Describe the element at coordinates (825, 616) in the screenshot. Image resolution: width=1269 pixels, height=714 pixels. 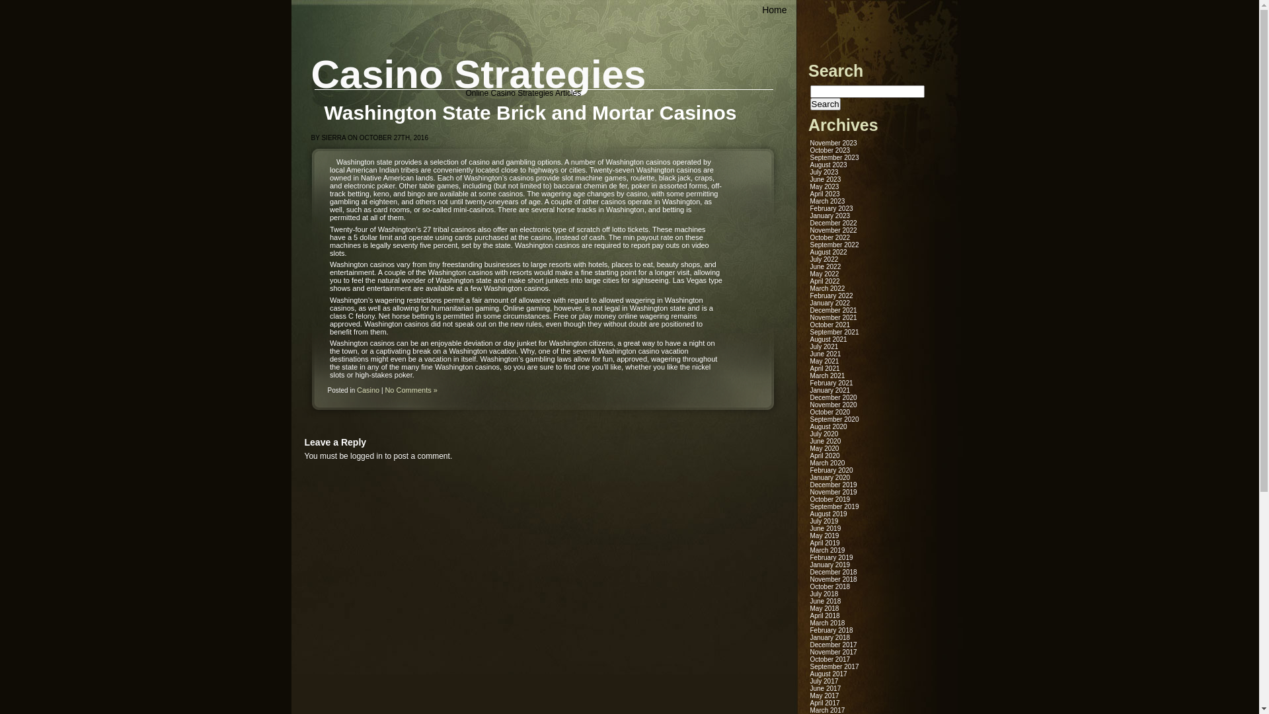
I see `April 2018` at that location.